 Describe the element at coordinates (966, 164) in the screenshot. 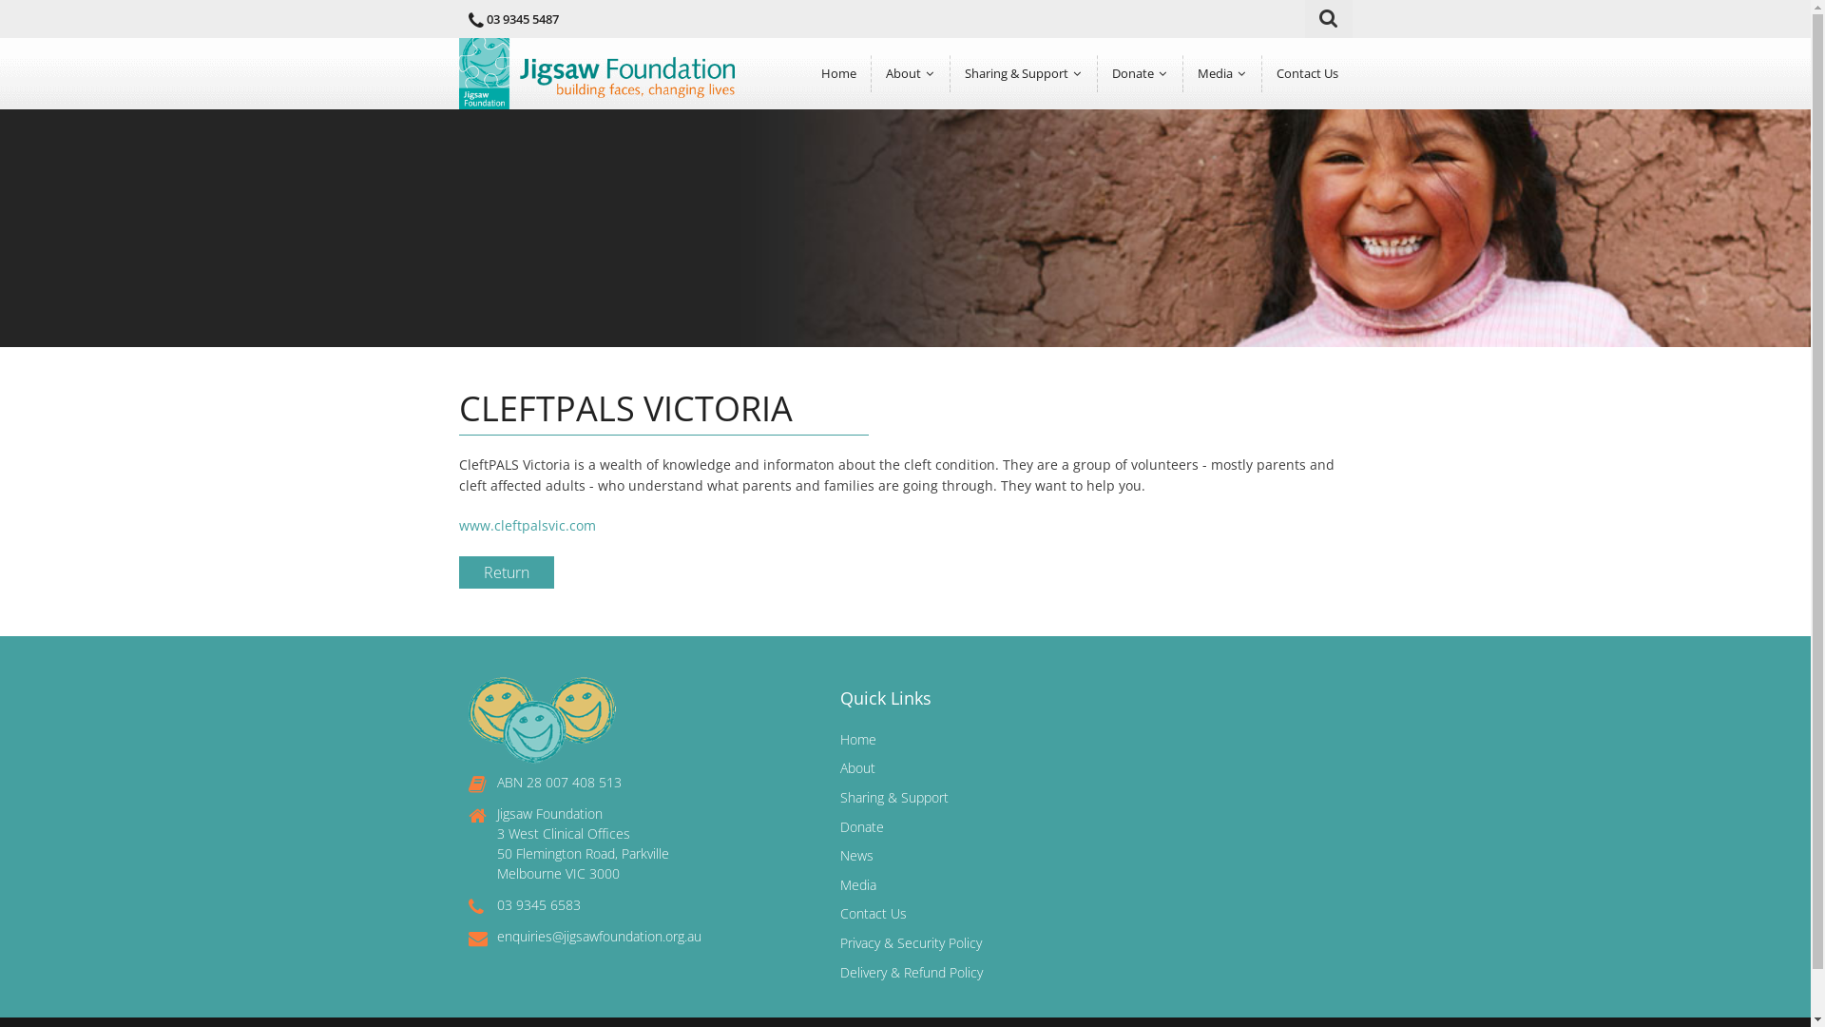

I see `Our People` at that location.